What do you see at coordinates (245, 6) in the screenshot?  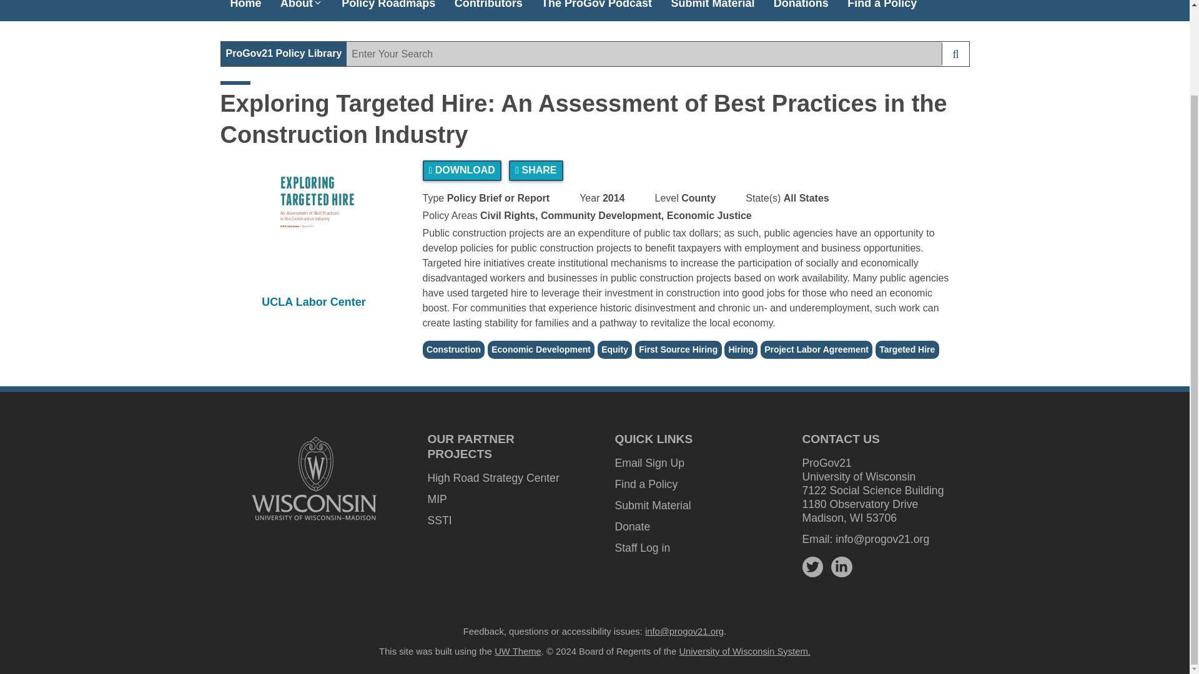 I see `Home` at bounding box center [245, 6].